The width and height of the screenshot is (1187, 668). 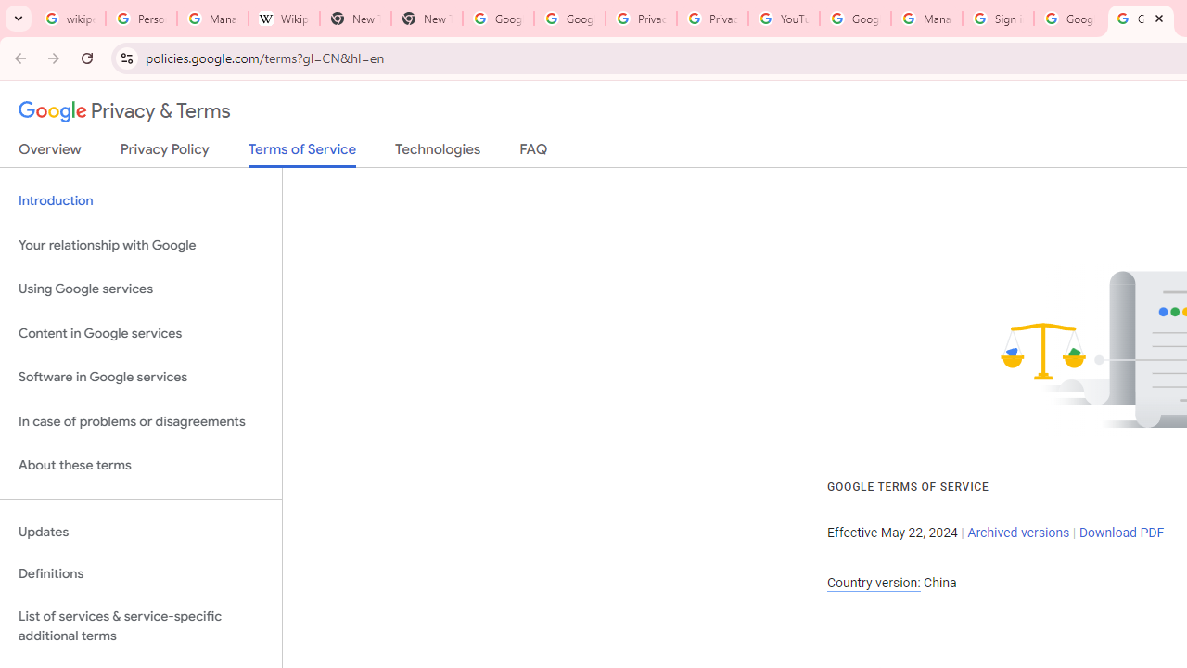 I want to click on Terms of Service, so click(x=302, y=154).